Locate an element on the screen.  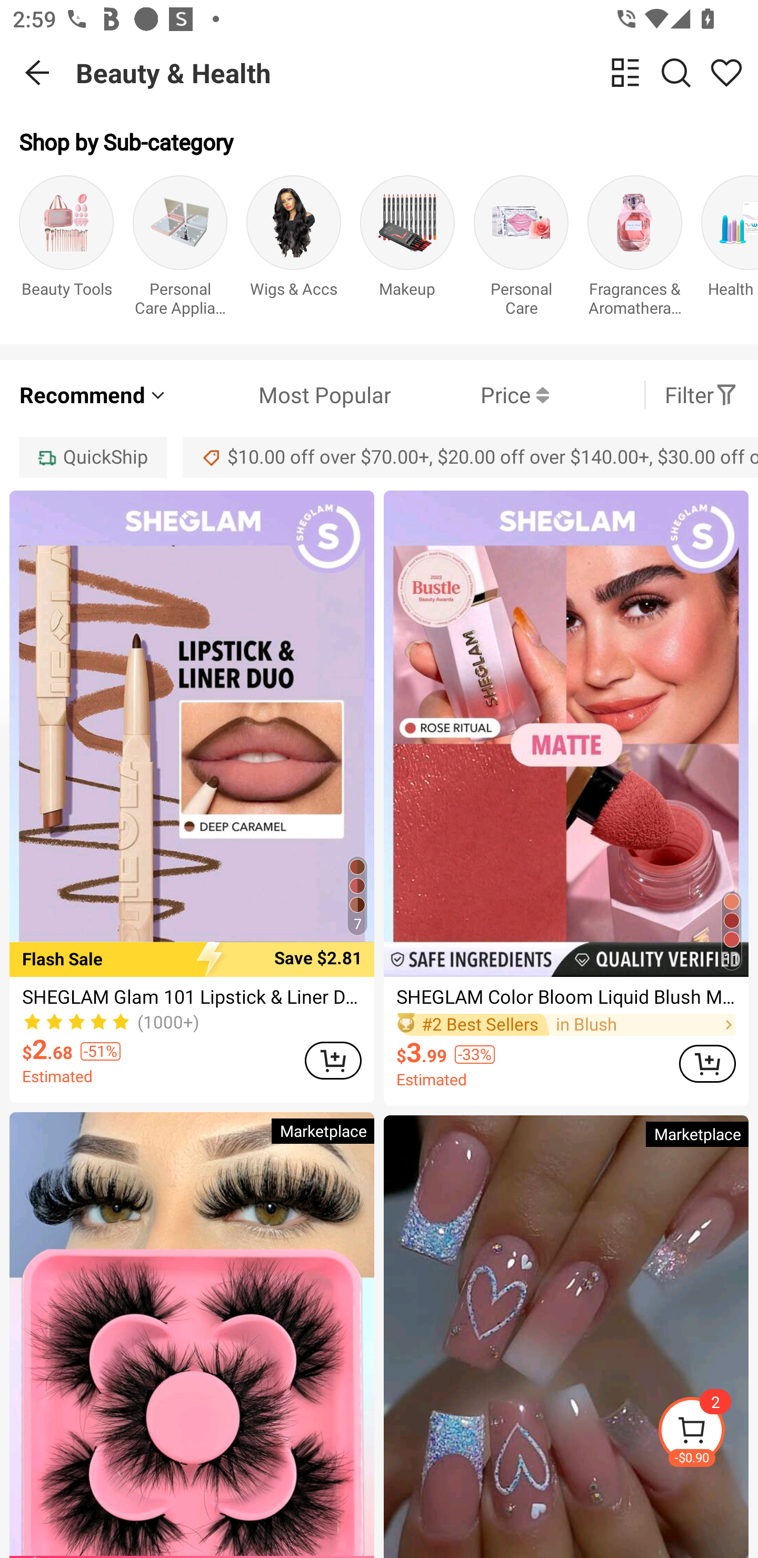
Share is located at coordinates (726, 72).